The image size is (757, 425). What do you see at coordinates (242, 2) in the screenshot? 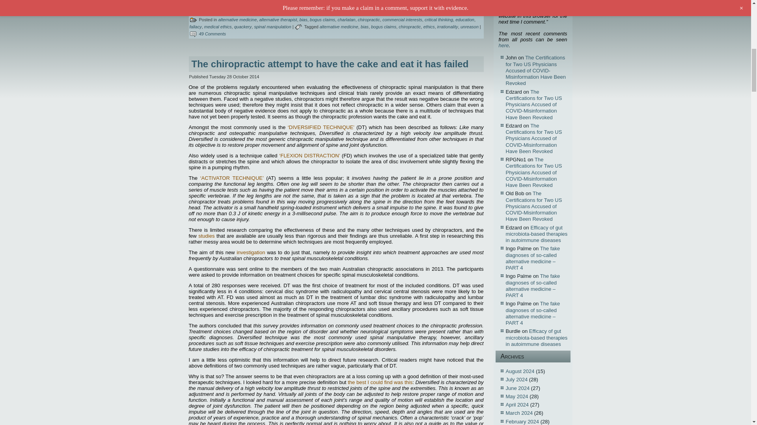
I see `Click to share on Reddit` at bounding box center [242, 2].